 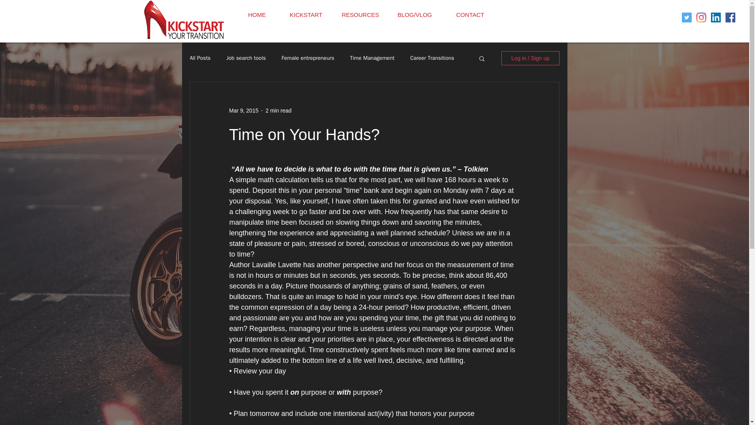 I want to click on Time Management, so click(x=372, y=58).